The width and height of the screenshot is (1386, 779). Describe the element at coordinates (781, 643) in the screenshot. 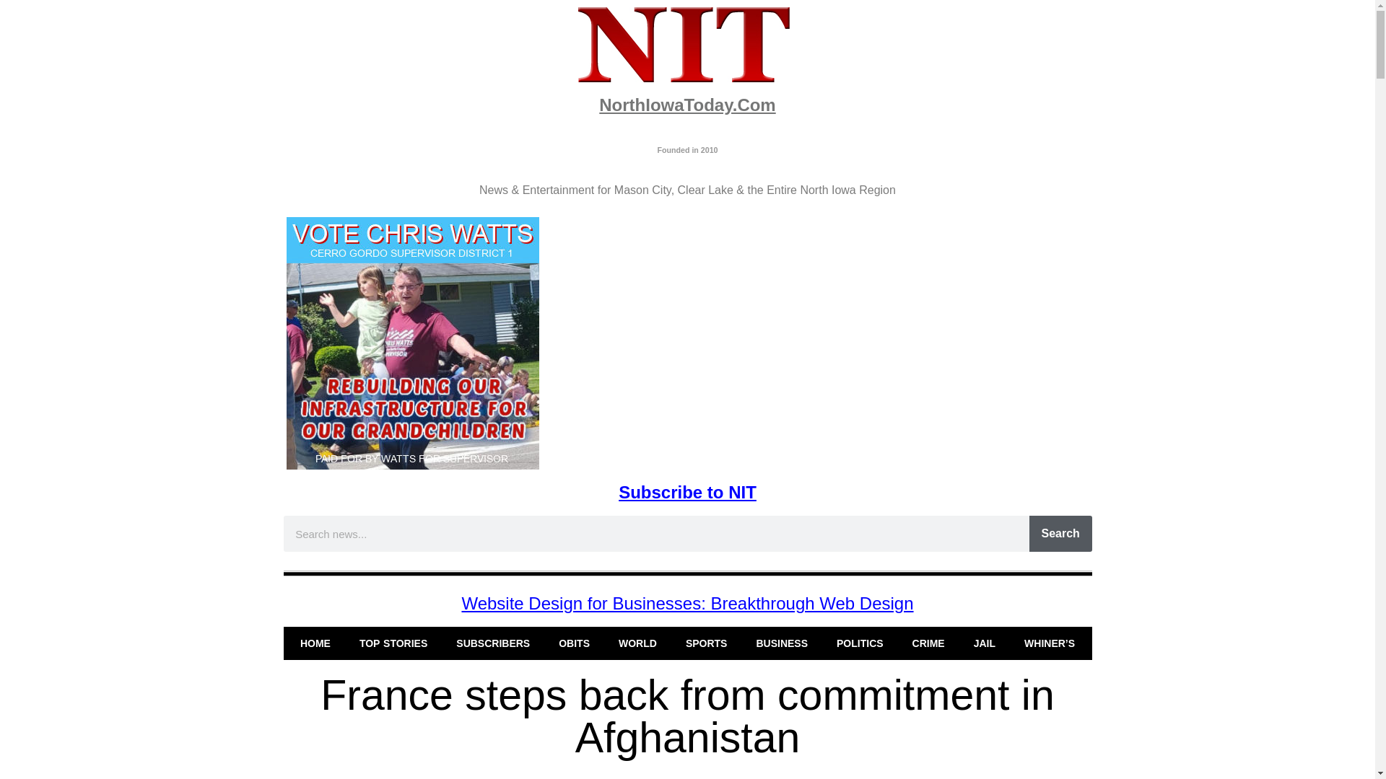

I see `BUSINESS` at that location.